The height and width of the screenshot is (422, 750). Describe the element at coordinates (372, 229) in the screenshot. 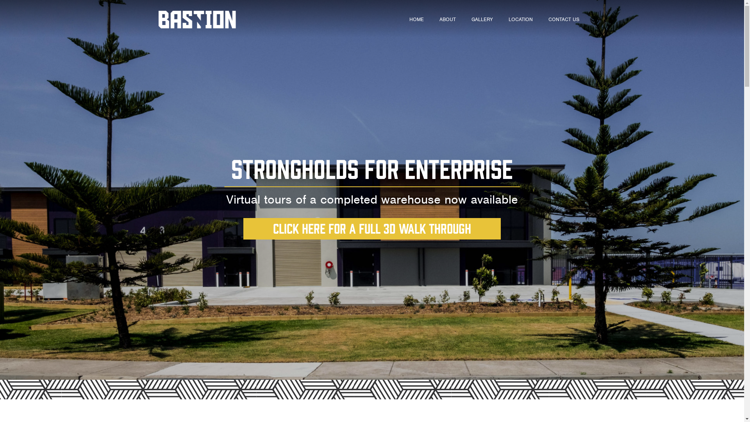

I see `CLICK HERE FOR A FULL 3D WALK THROUGH` at that location.